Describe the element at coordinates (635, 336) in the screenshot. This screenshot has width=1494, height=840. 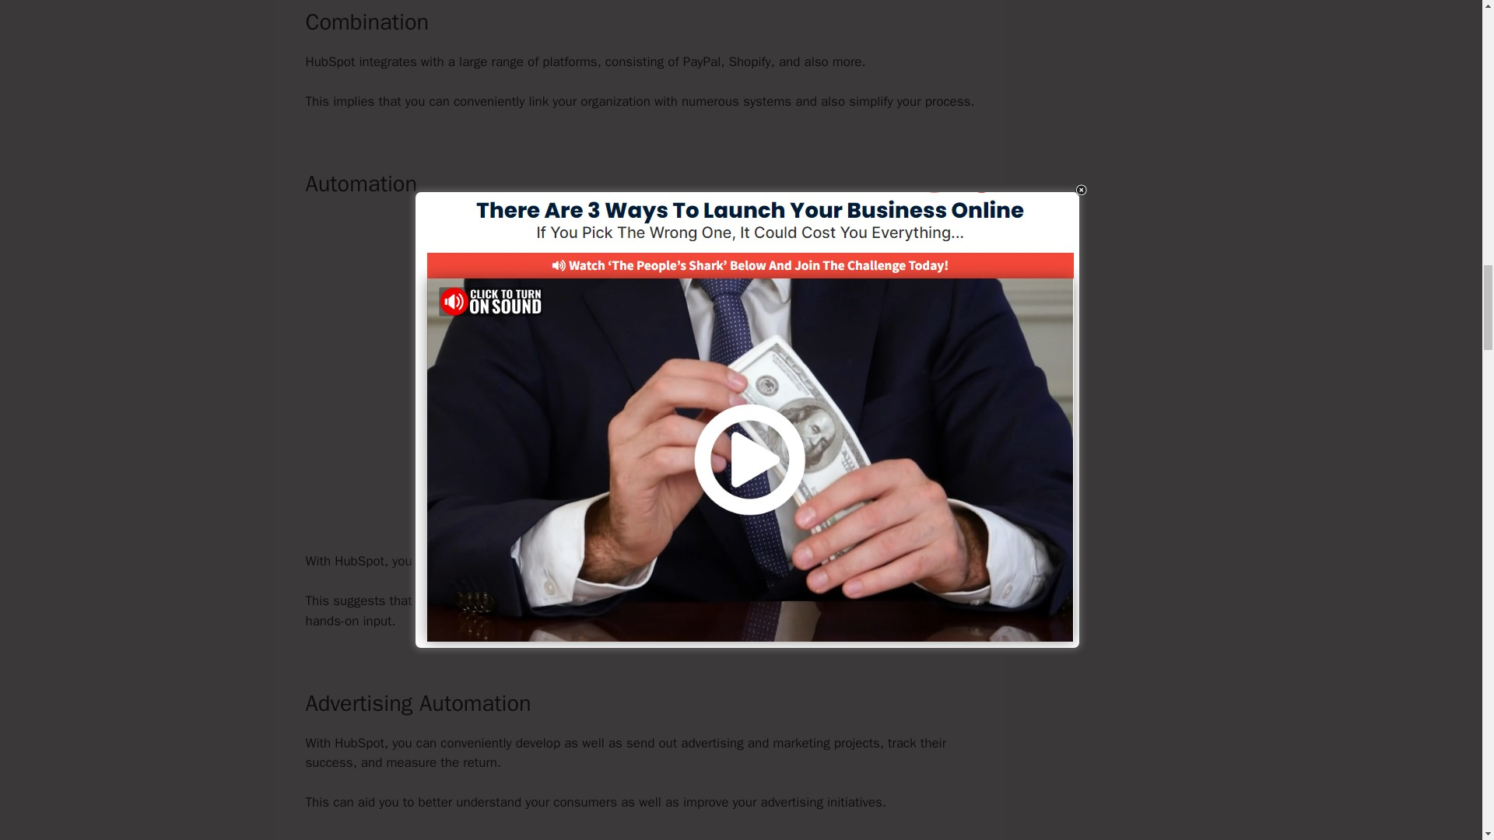
I see `YouTube video player` at that location.